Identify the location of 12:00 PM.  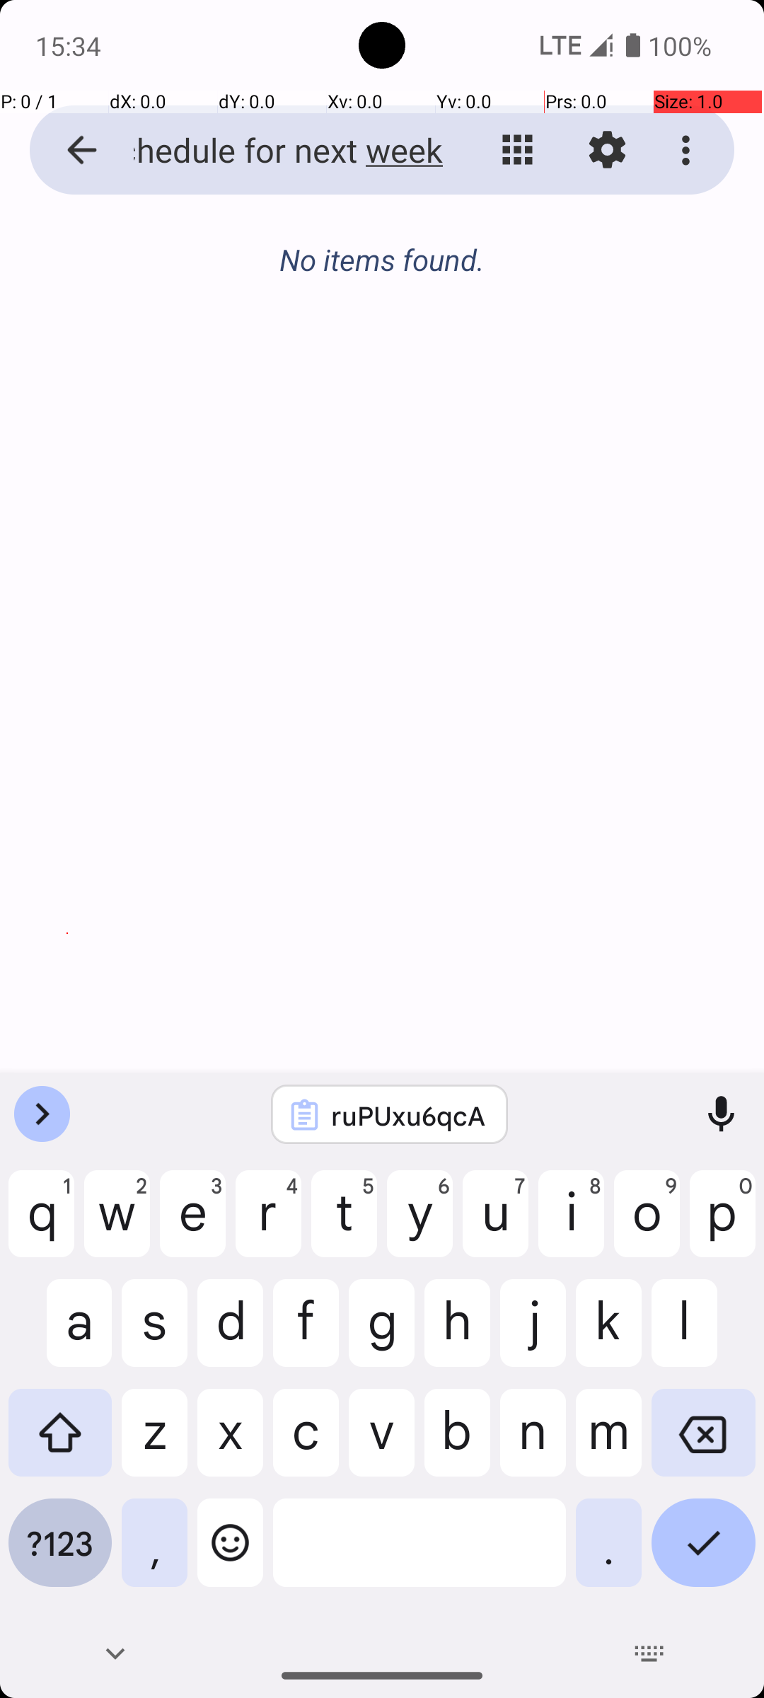
(67, 822).